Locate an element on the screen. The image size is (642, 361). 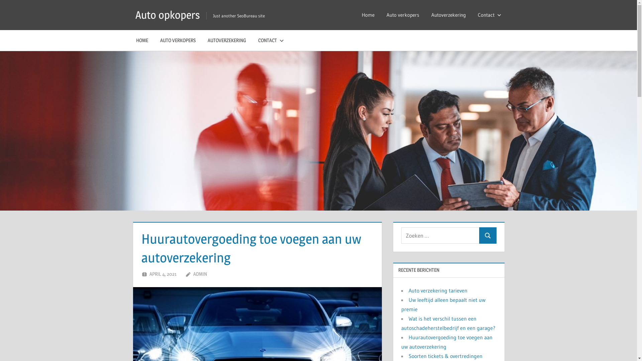
Soorten tickets & overtredingen is located at coordinates (445, 356).